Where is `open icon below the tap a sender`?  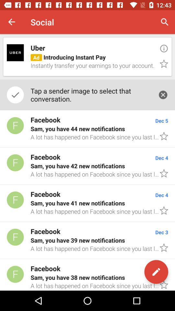
open icon below the tap a sender is located at coordinates (87, 129).